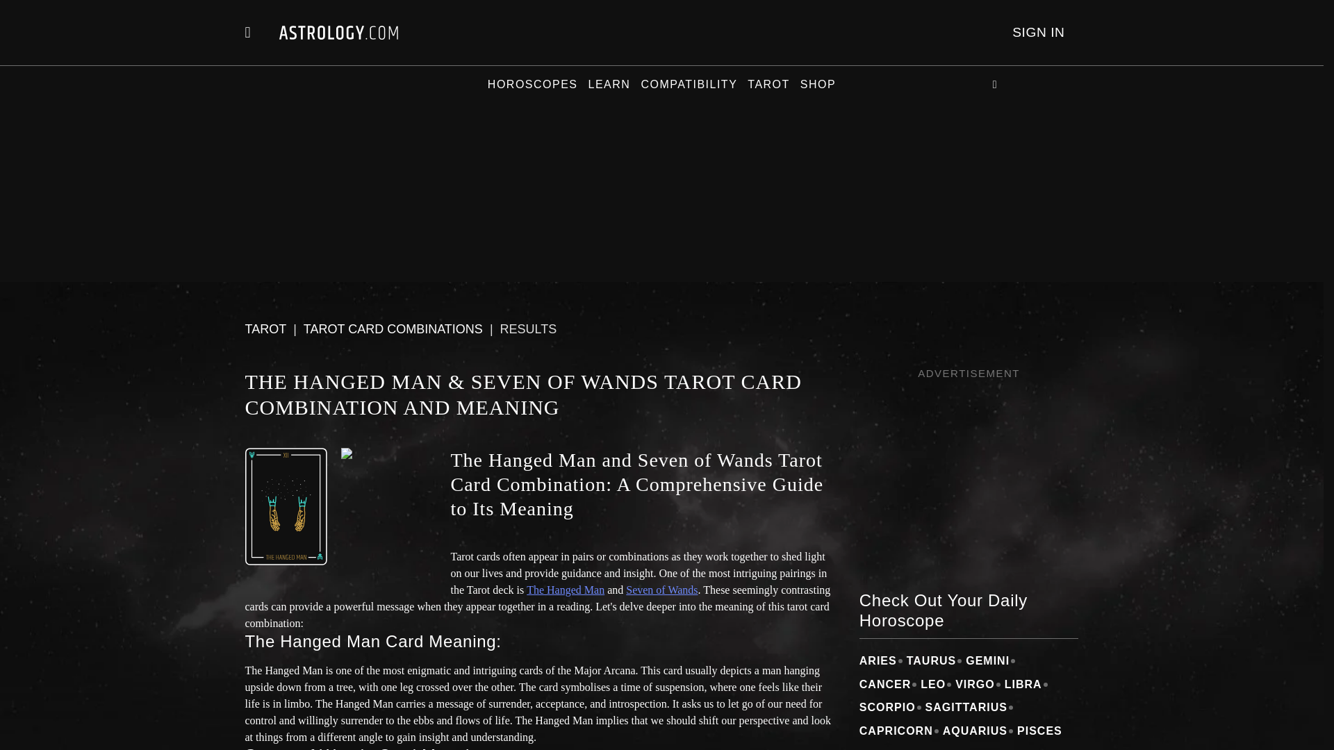 This screenshot has height=750, width=1334. What do you see at coordinates (1038, 32) in the screenshot?
I see `SIGN IN` at bounding box center [1038, 32].